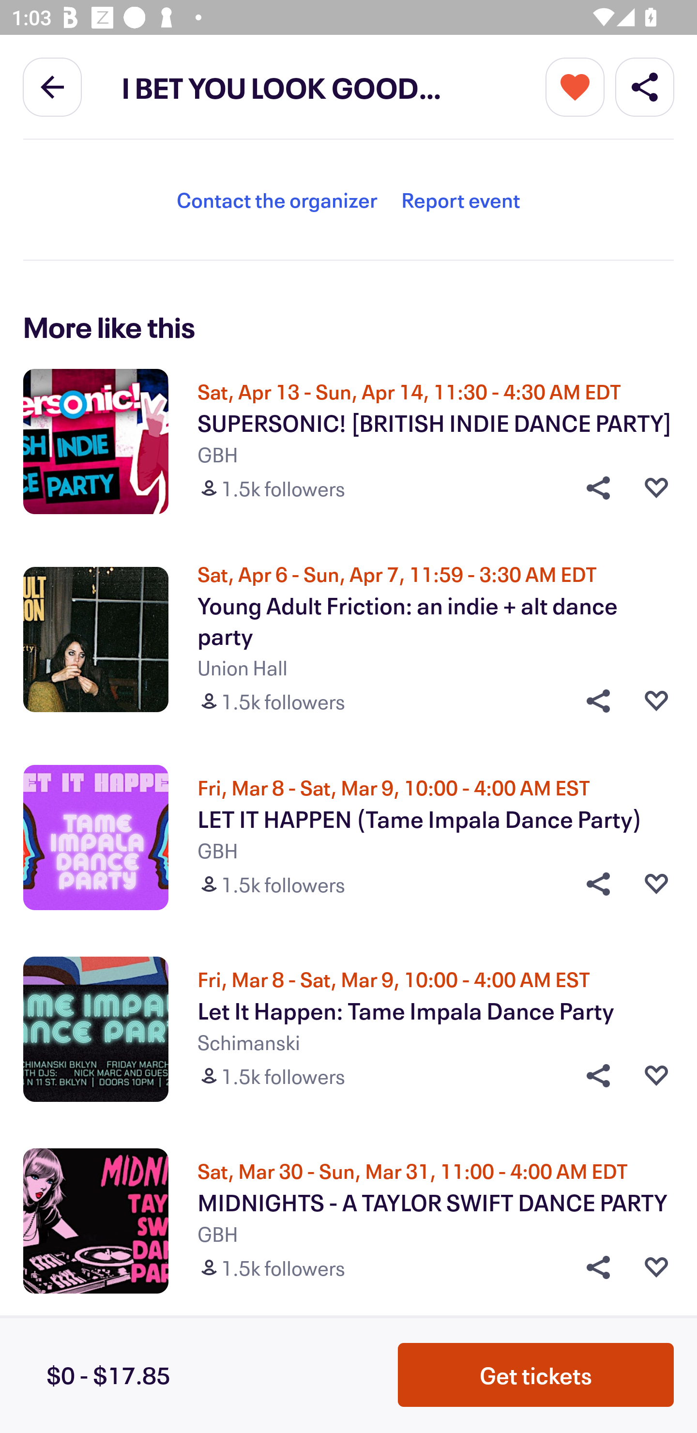 This screenshot has width=697, height=1433. What do you see at coordinates (592, 701) in the screenshot?
I see `Share` at bounding box center [592, 701].